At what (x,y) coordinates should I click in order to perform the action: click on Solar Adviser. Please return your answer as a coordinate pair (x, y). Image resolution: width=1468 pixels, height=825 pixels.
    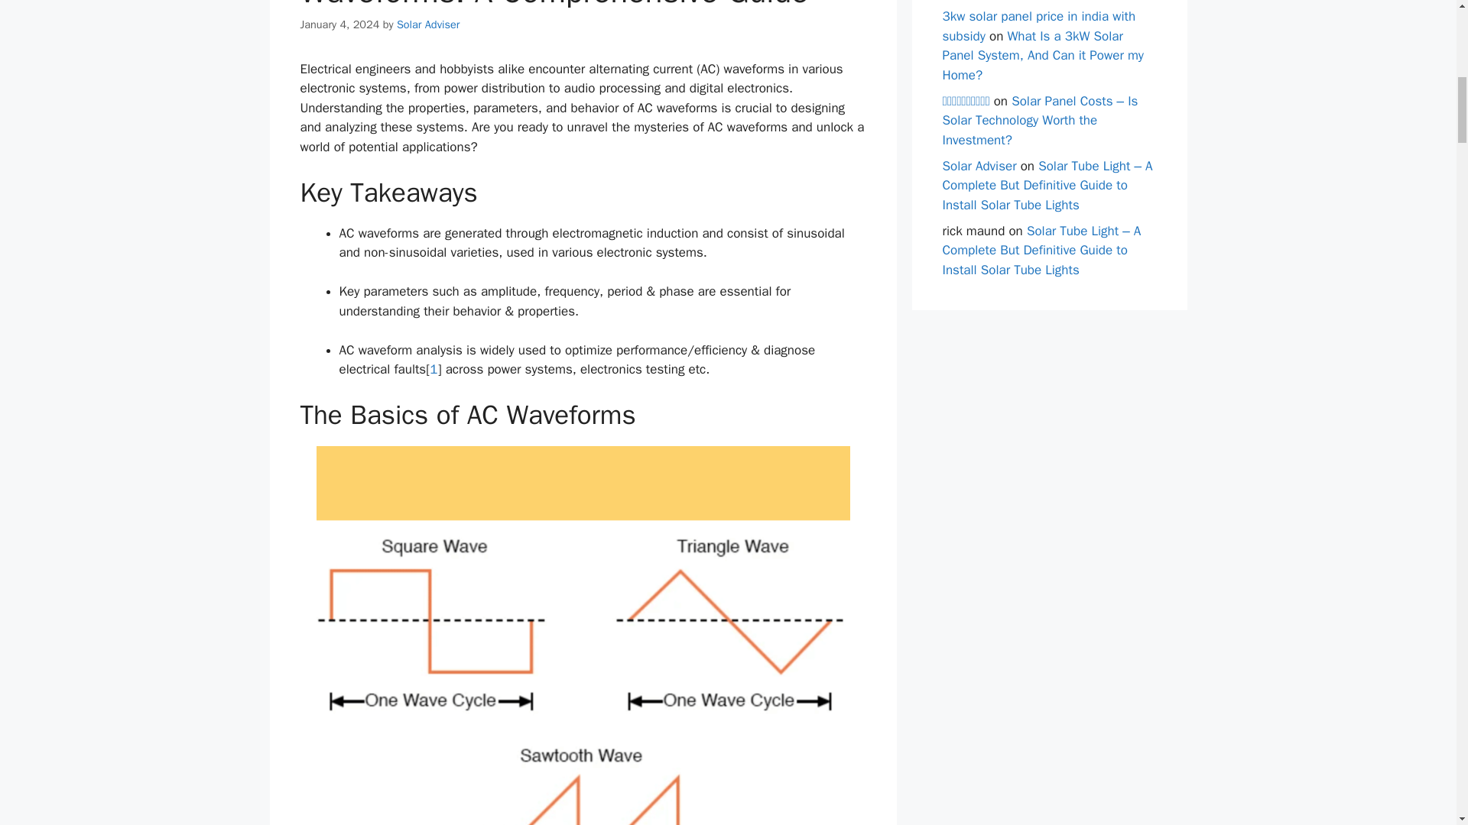
    Looking at the image, I should click on (979, 165).